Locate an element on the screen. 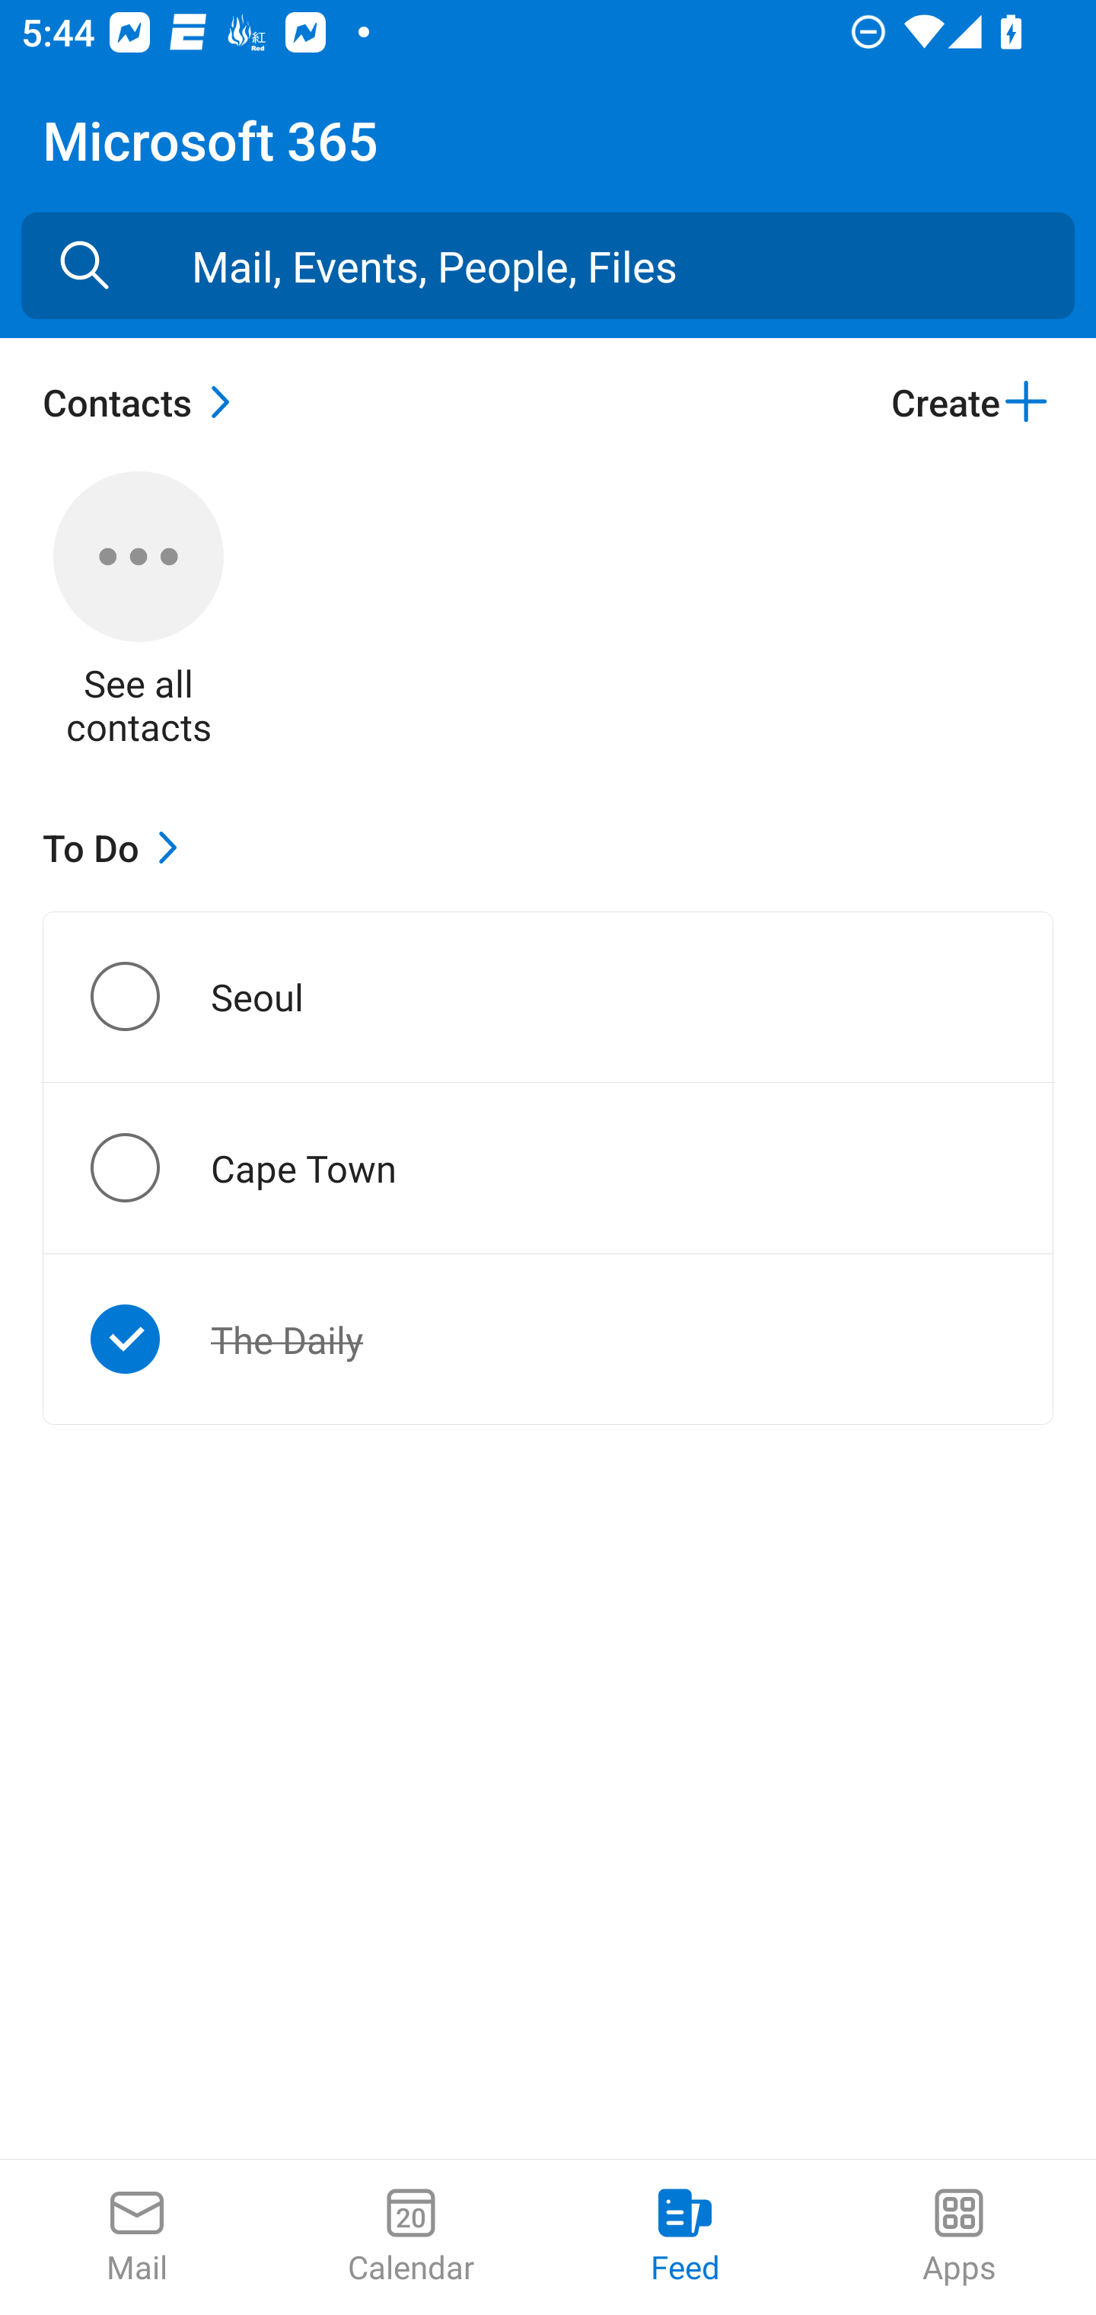 The image size is (1096, 2315). Seoul Seoul Seoul. not completed is located at coordinates (548, 996).